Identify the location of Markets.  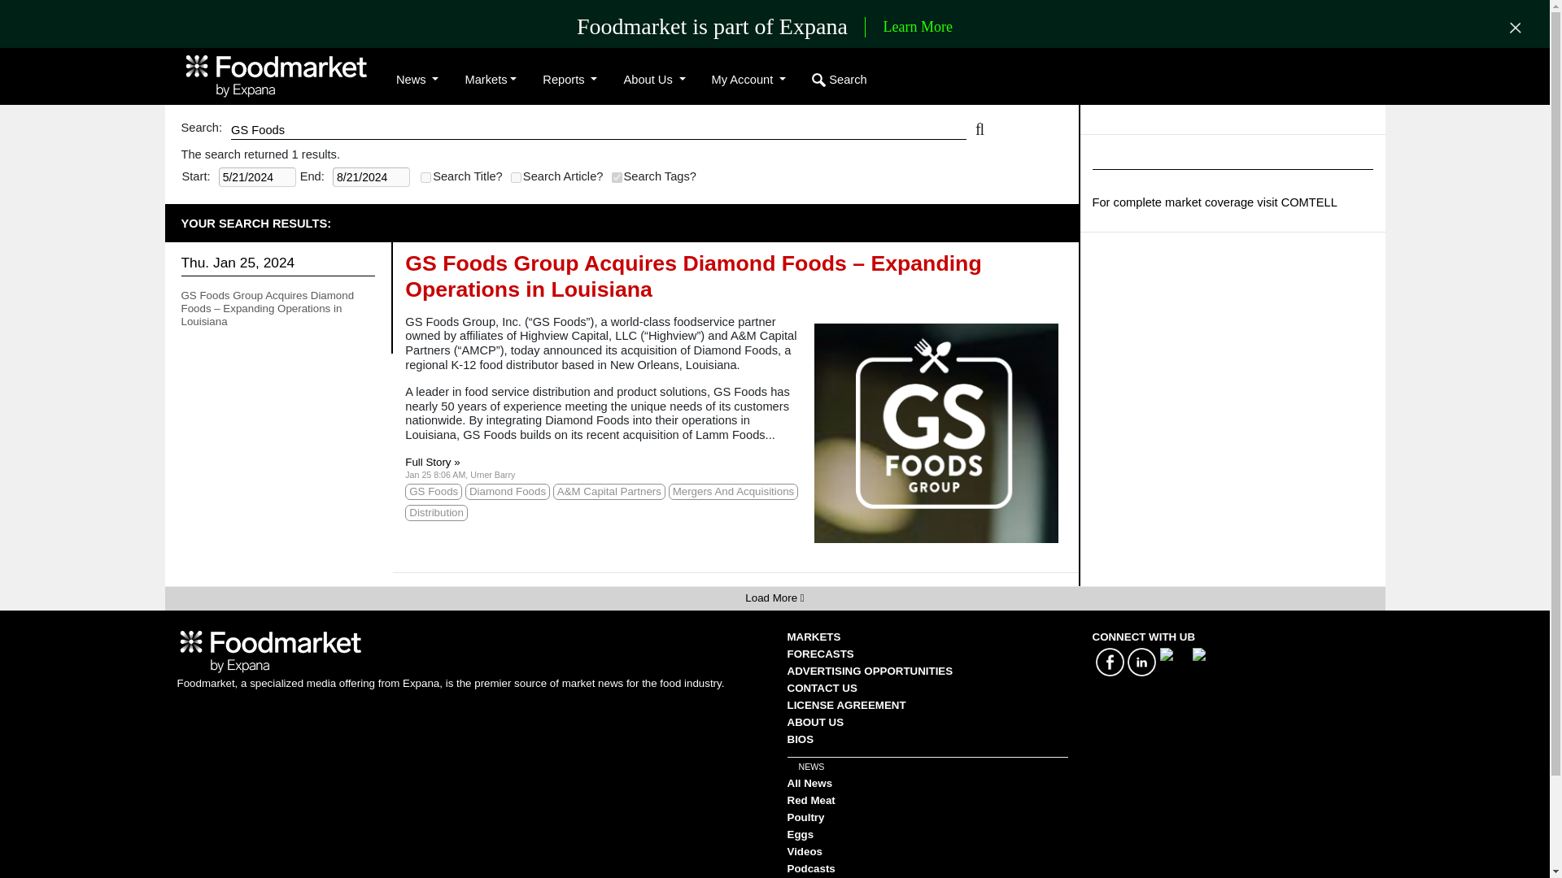
(490, 80).